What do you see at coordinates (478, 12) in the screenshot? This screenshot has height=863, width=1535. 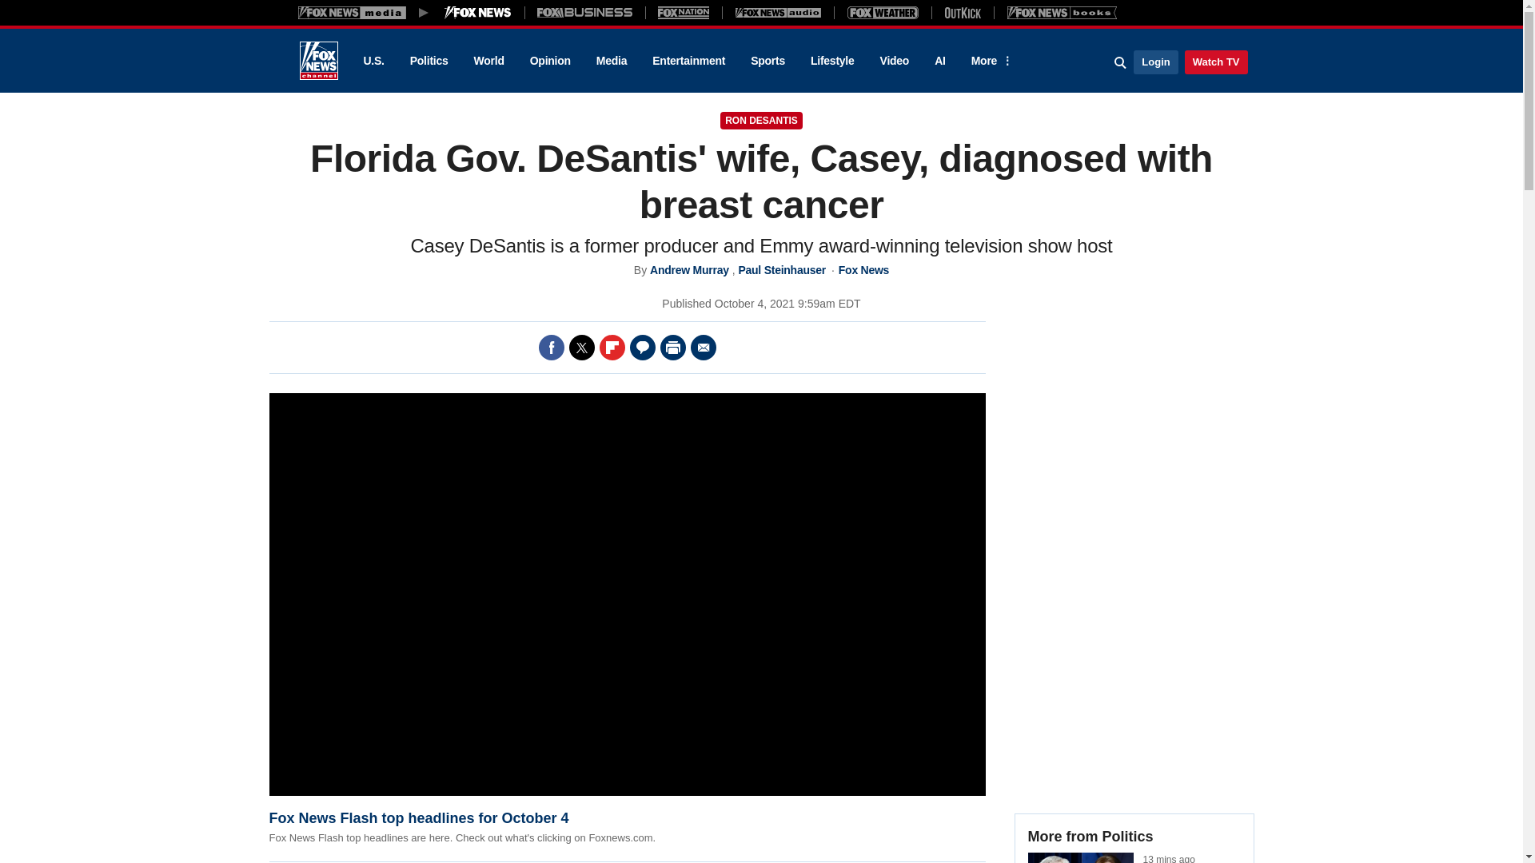 I see `Fox News Media` at bounding box center [478, 12].